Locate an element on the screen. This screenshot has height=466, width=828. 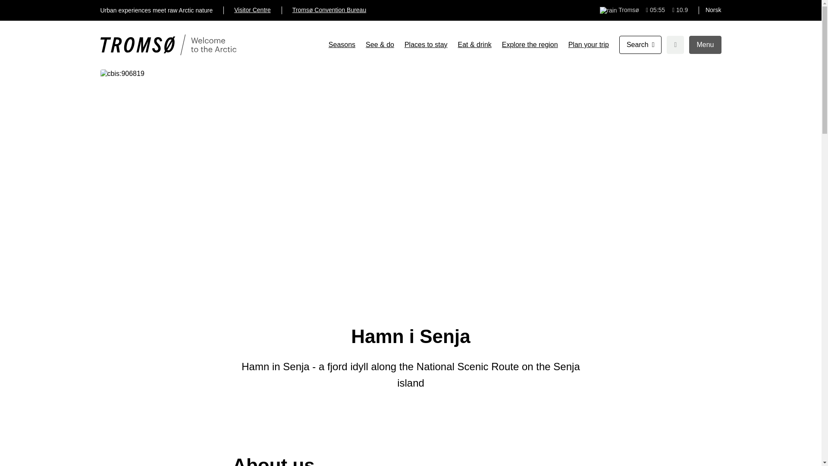
Visitor Centre is located at coordinates (252, 10).